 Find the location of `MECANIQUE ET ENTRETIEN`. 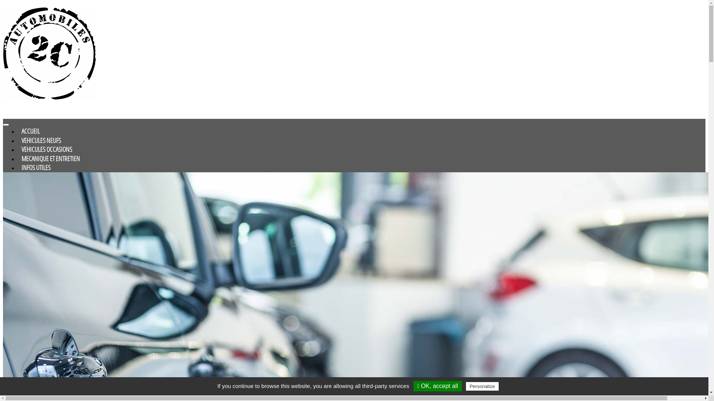

MECANIQUE ET ENTRETIEN is located at coordinates (51, 159).